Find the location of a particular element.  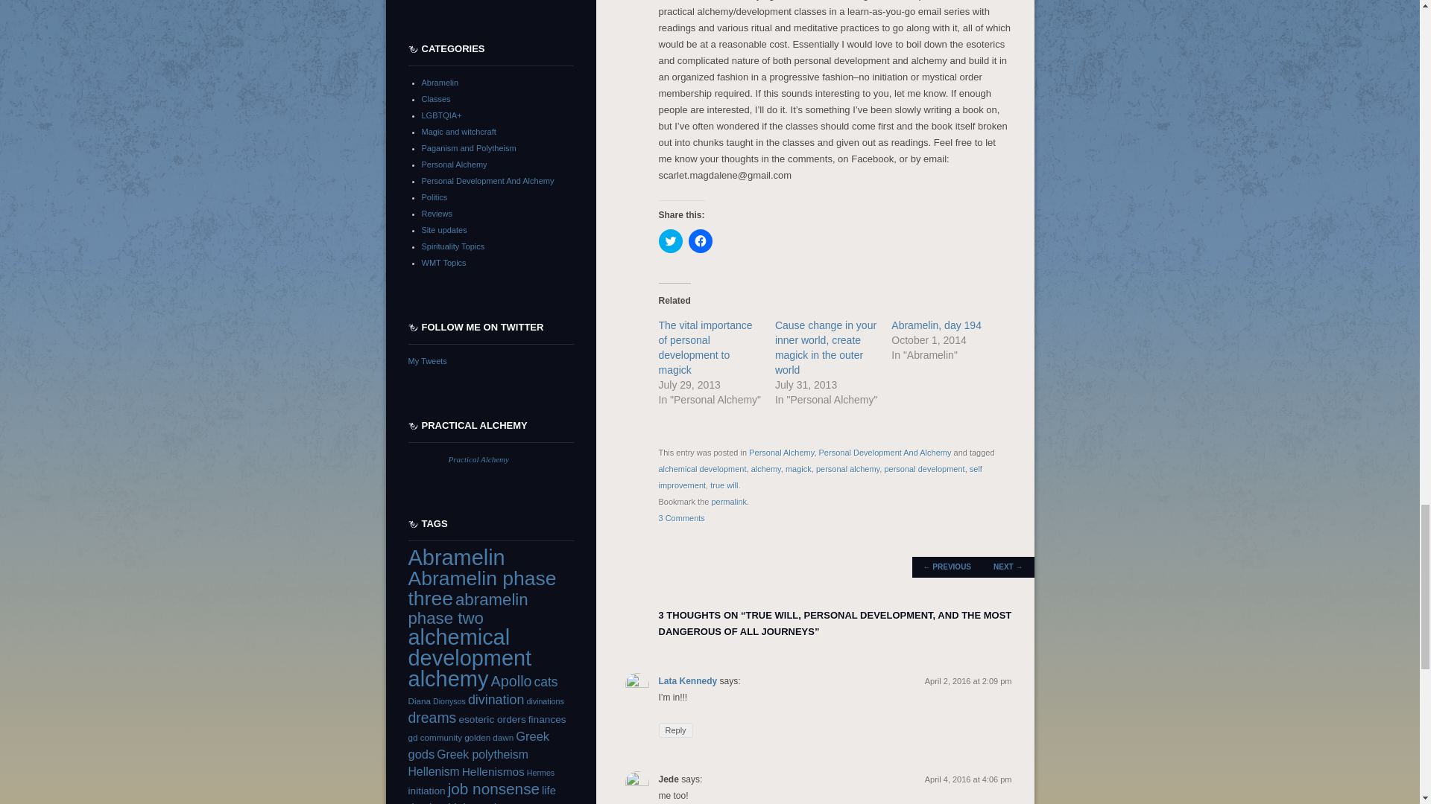

alchemical development is located at coordinates (702, 469).